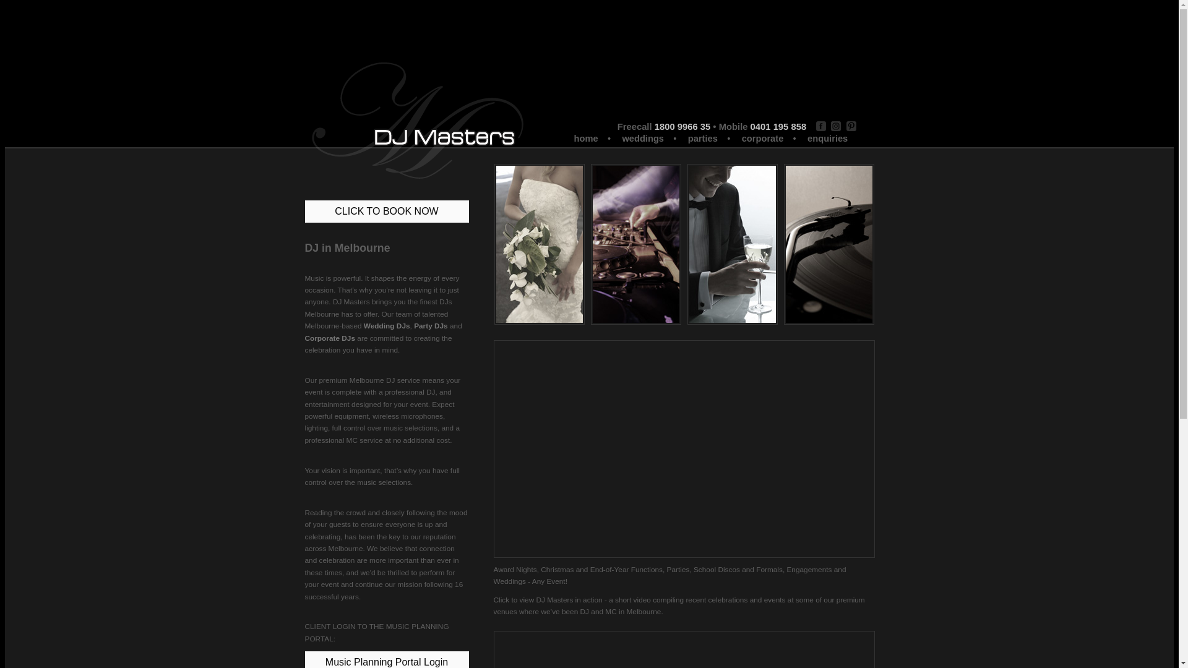  What do you see at coordinates (827, 137) in the screenshot?
I see `enquiries` at bounding box center [827, 137].